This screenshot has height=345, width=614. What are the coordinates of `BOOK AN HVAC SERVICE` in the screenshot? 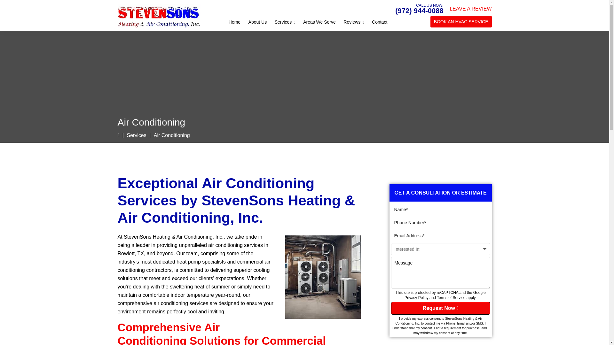 It's located at (461, 22).